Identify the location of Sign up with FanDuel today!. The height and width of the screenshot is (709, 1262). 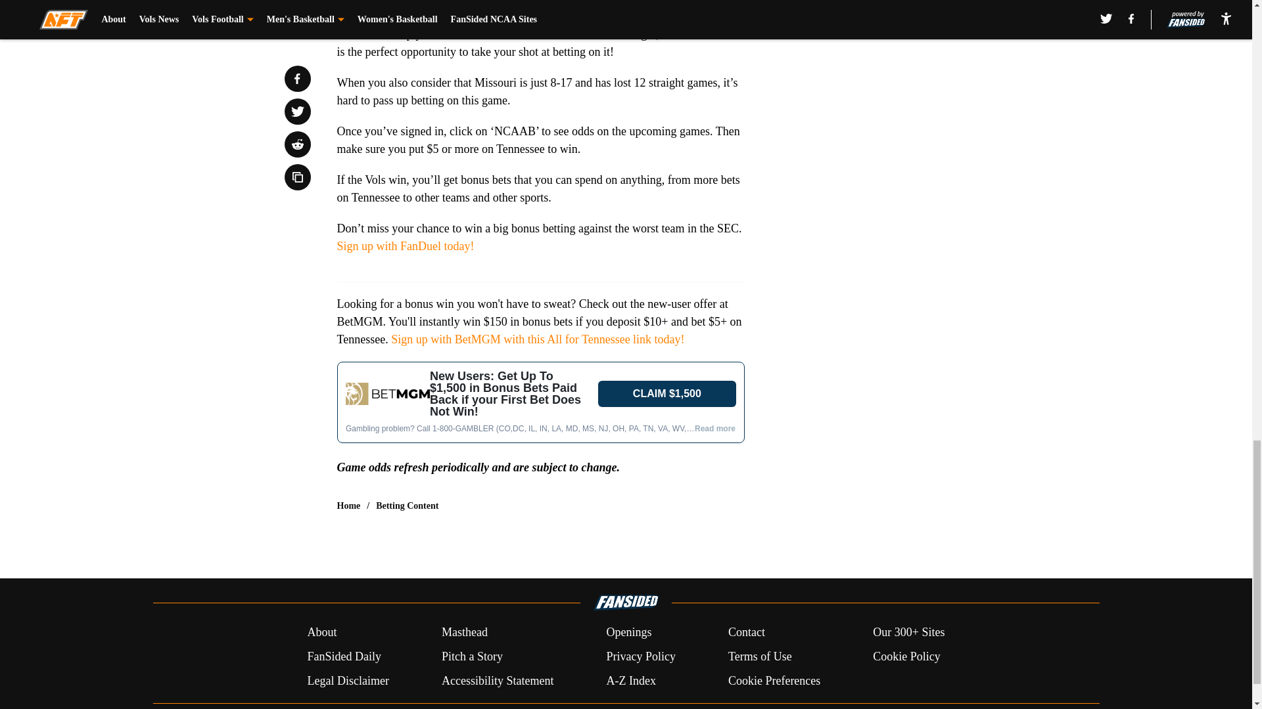
(405, 246).